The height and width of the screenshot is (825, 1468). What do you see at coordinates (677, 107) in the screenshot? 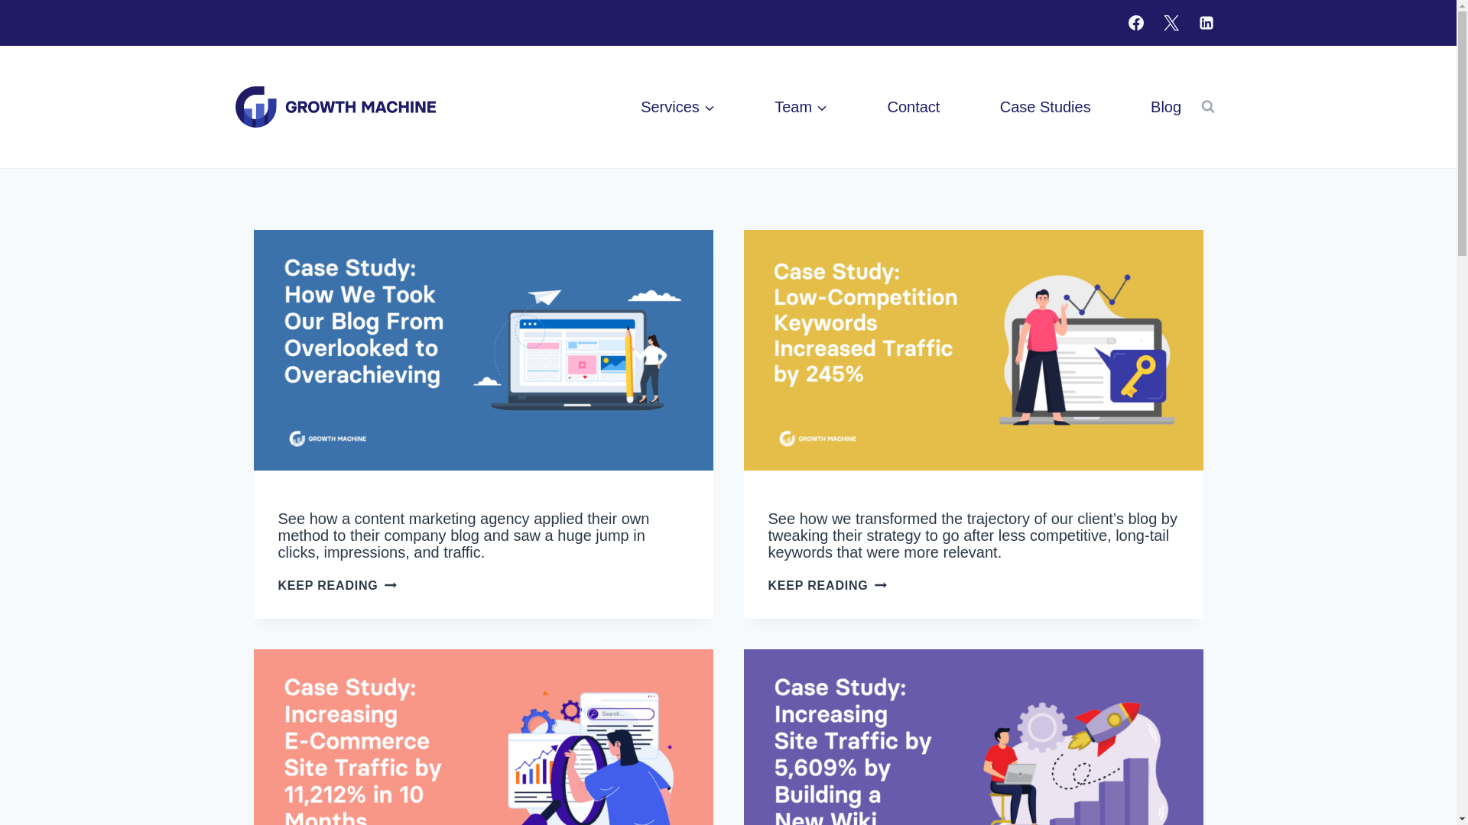
I see `Services` at bounding box center [677, 107].